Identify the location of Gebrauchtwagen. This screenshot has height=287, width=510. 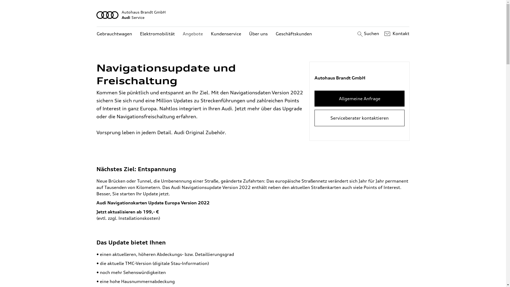
(114, 34).